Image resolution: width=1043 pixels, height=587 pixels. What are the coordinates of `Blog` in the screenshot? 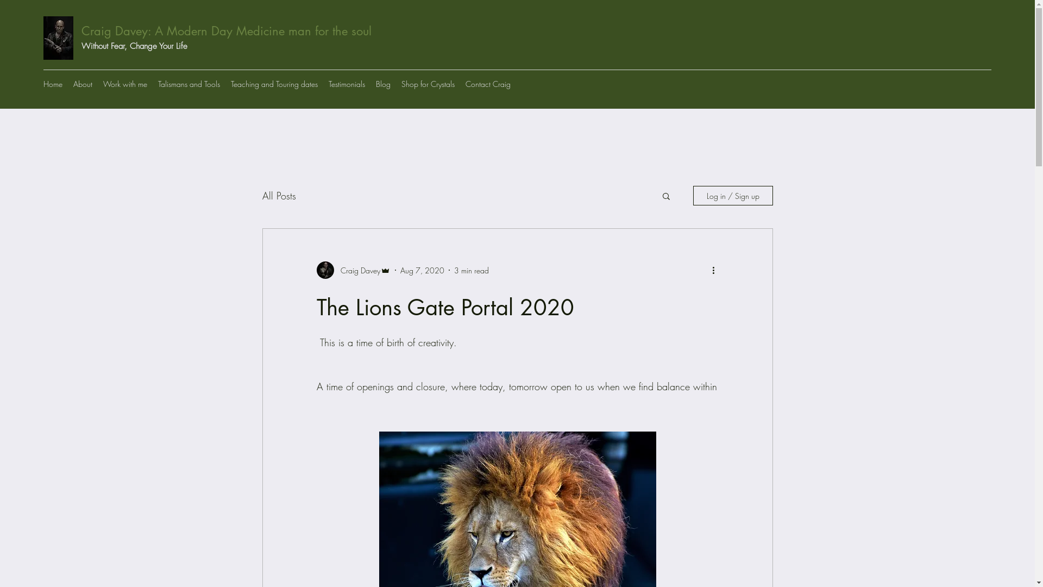 It's located at (384, 84).